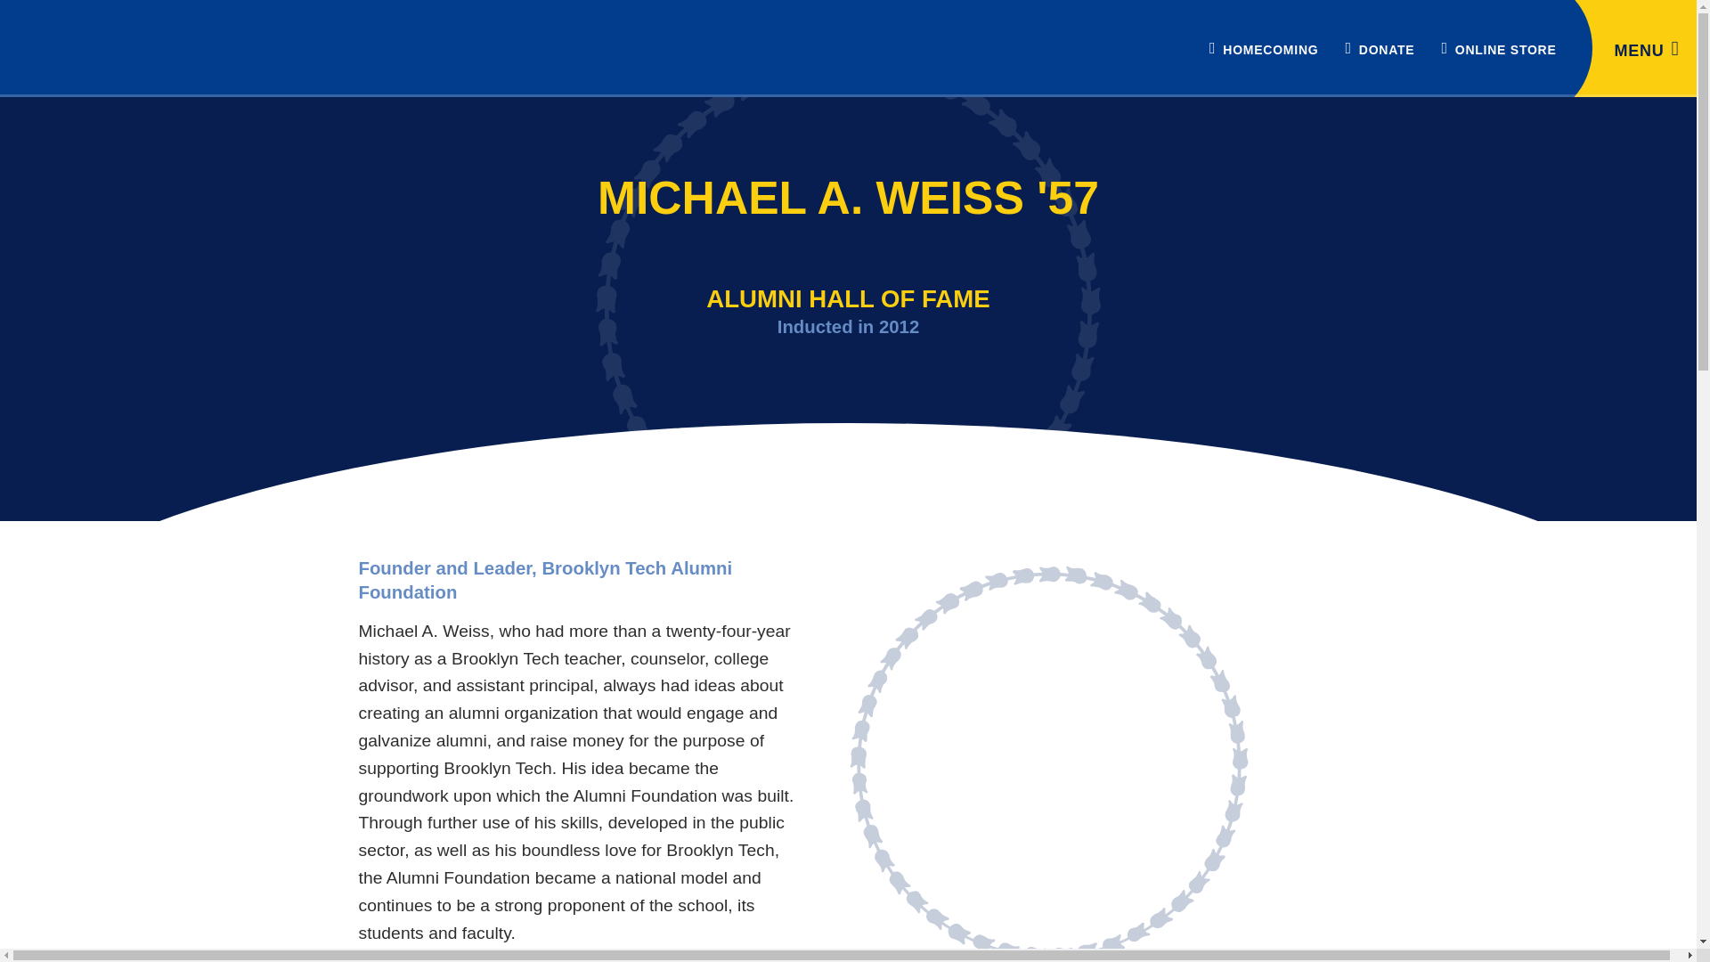 The height and width of the screenshot is (962, 1710). Describe the element at coordinates (1263, 48) in the screenshot. I see `HOMECOMING` at that location.